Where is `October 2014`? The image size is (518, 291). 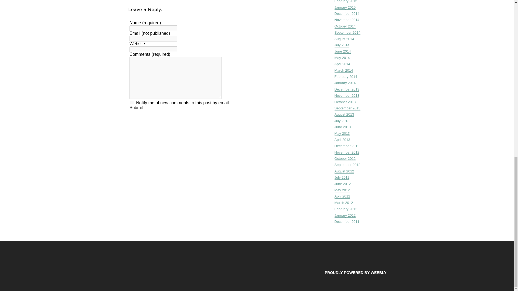
October 2014 is located at coordinates (345, 26).